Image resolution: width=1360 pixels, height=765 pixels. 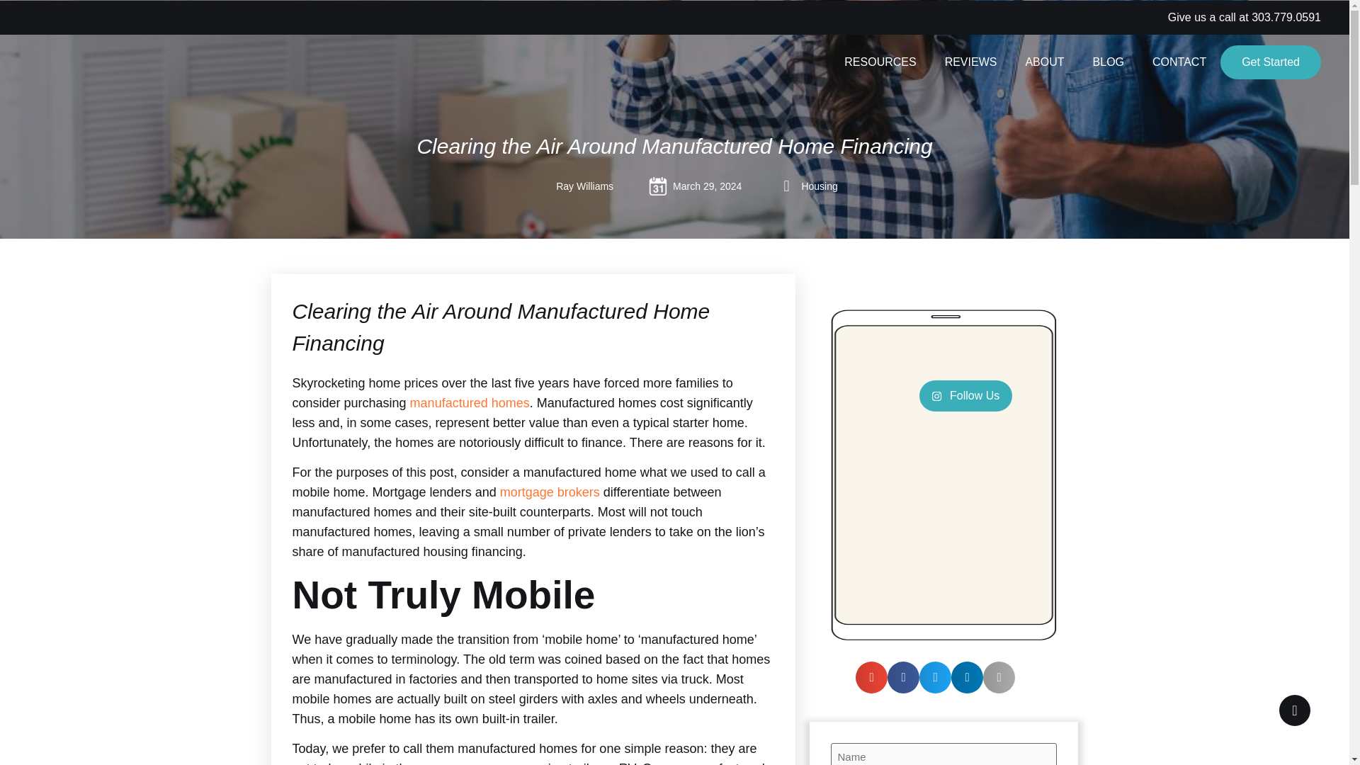 I want to click on ABOUT, so click(x=1044, y=62).